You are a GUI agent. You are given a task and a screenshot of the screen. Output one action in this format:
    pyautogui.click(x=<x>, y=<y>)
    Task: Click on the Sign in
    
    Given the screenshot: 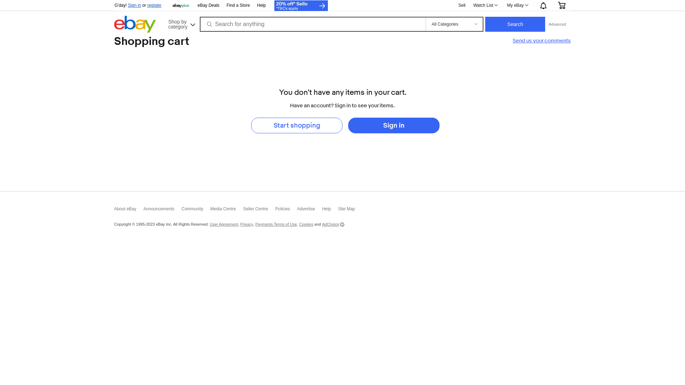 What is the action you would take?
    pyautogui.click(x=394, y=125)
    